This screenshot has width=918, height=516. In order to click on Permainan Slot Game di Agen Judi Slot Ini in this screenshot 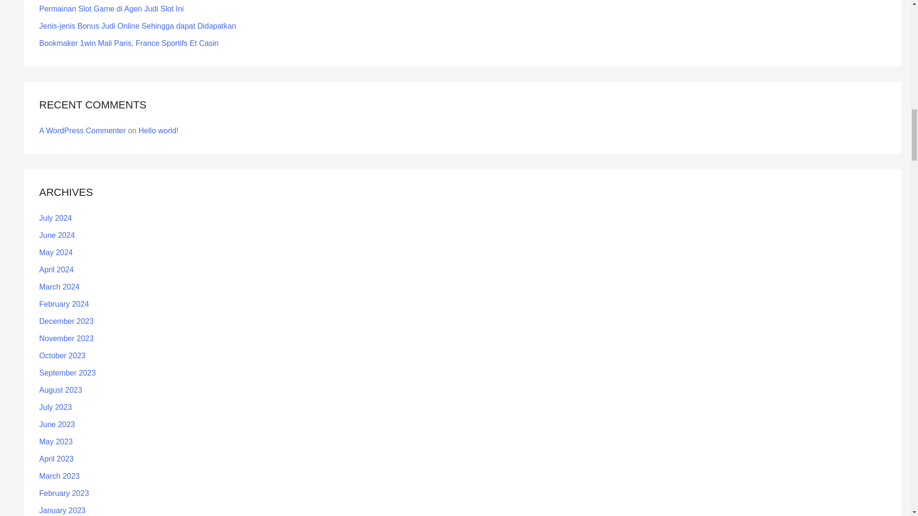, I will do `click(111, 9)`.